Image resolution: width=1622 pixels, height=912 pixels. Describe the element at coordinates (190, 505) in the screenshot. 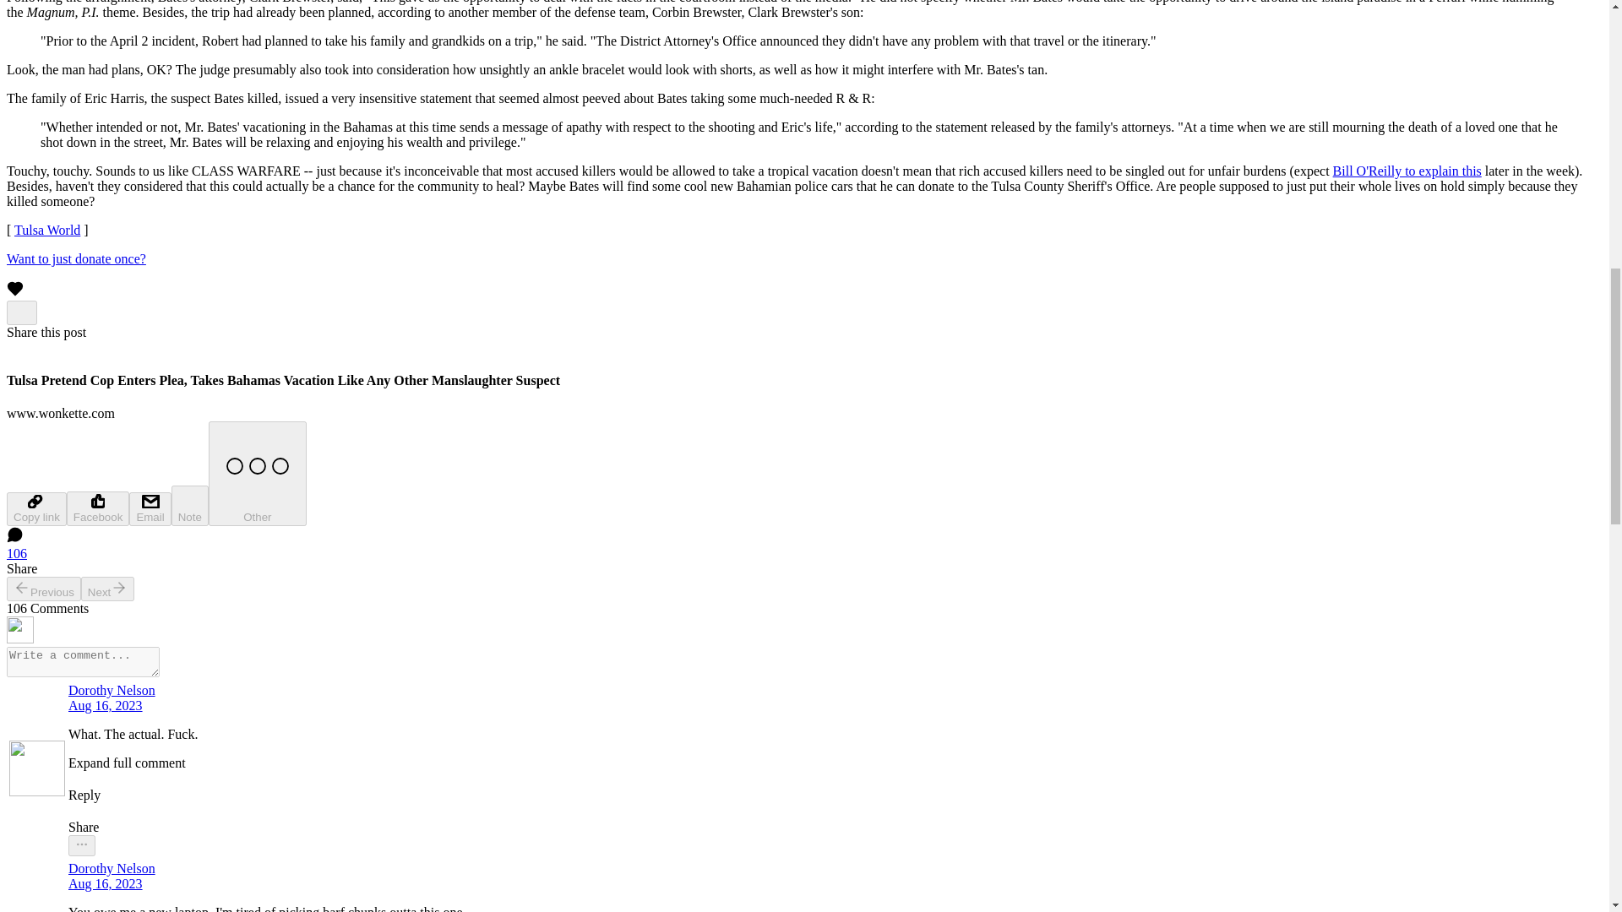

I see `Note` at that location.